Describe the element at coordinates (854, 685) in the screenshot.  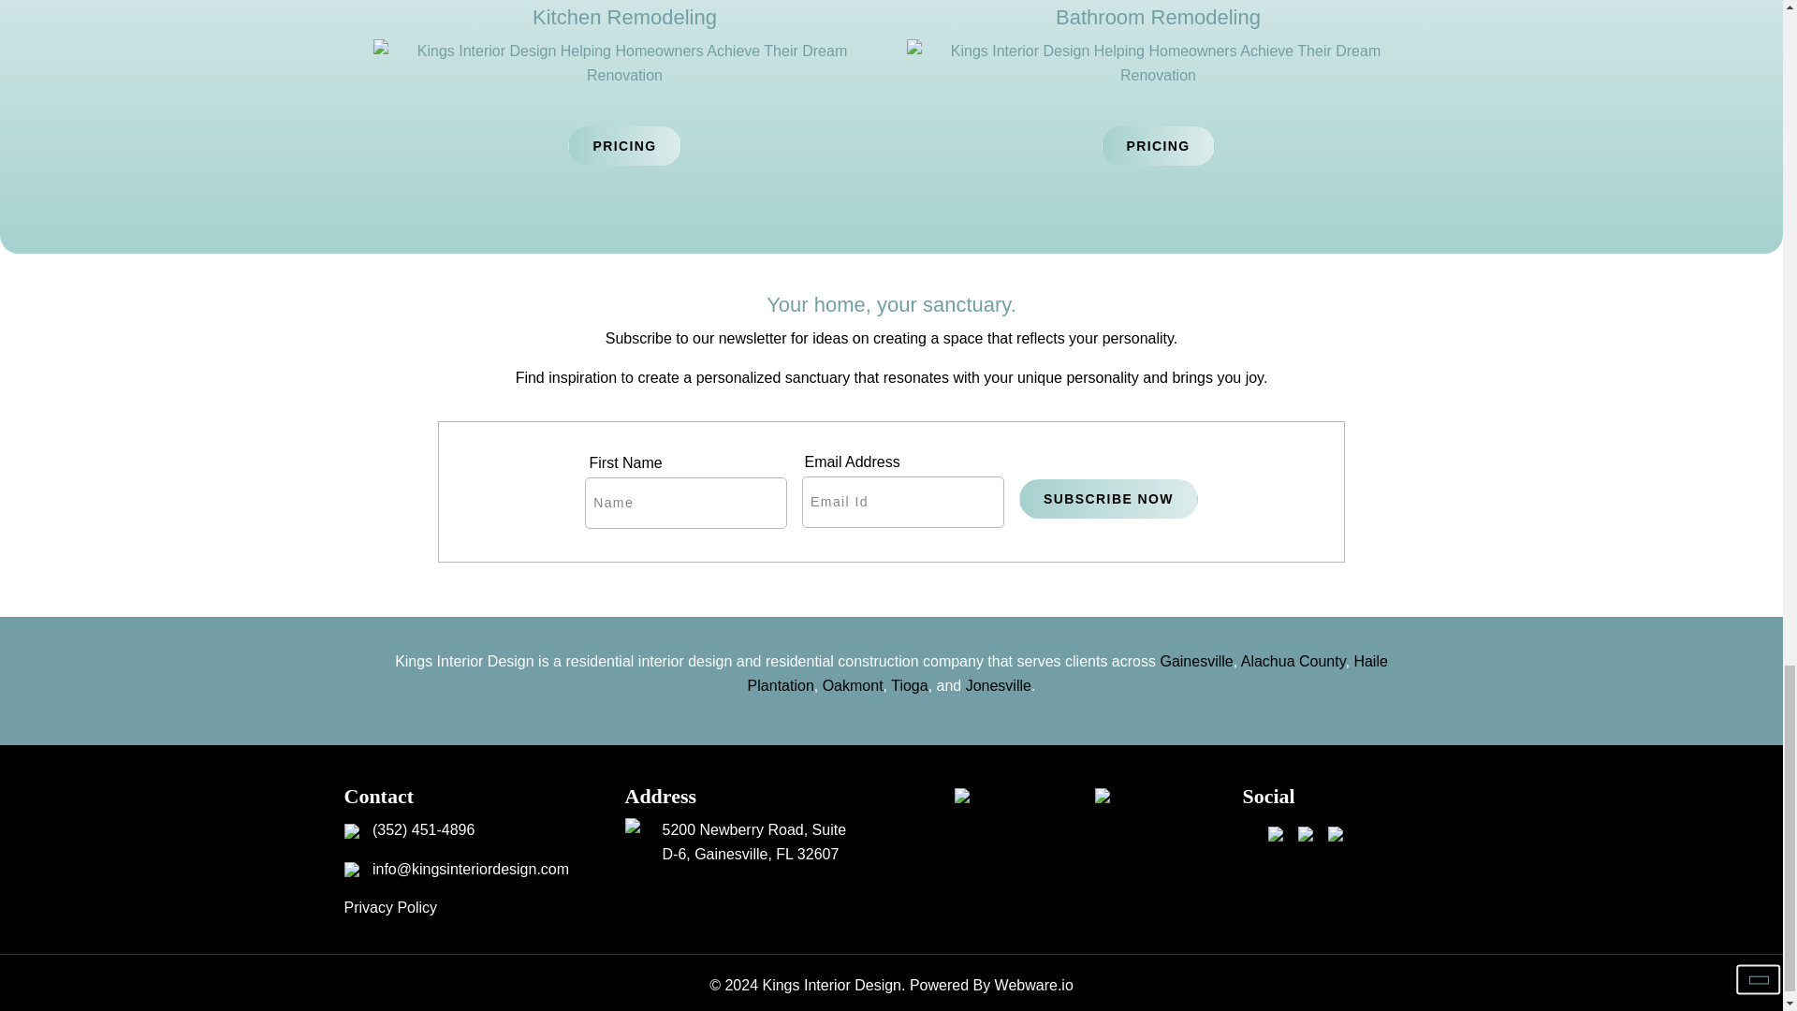
I see `Oakmont` at that location.